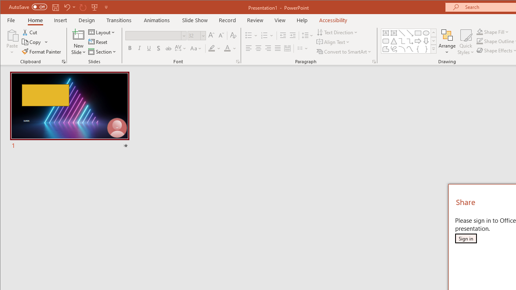 The image size is (516, 290). I want to click on Align Left, so click(248, 48).